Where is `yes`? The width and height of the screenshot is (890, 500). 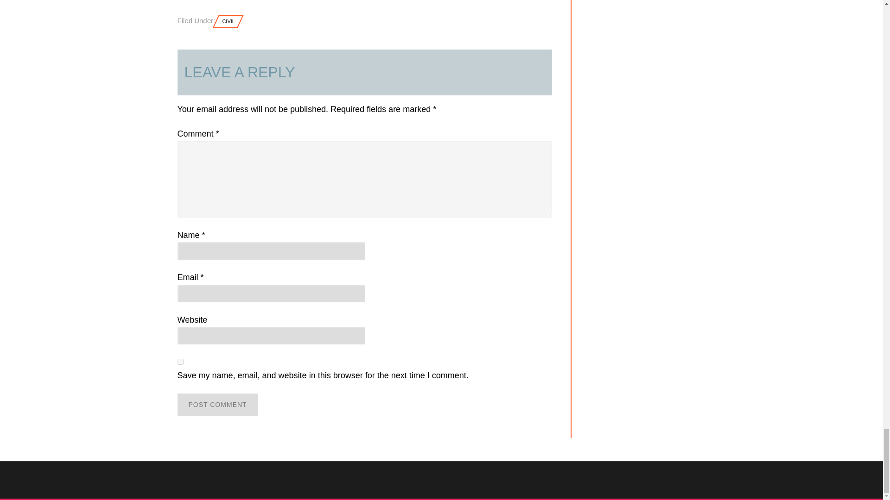
yes is located at coordinates (180, 362).